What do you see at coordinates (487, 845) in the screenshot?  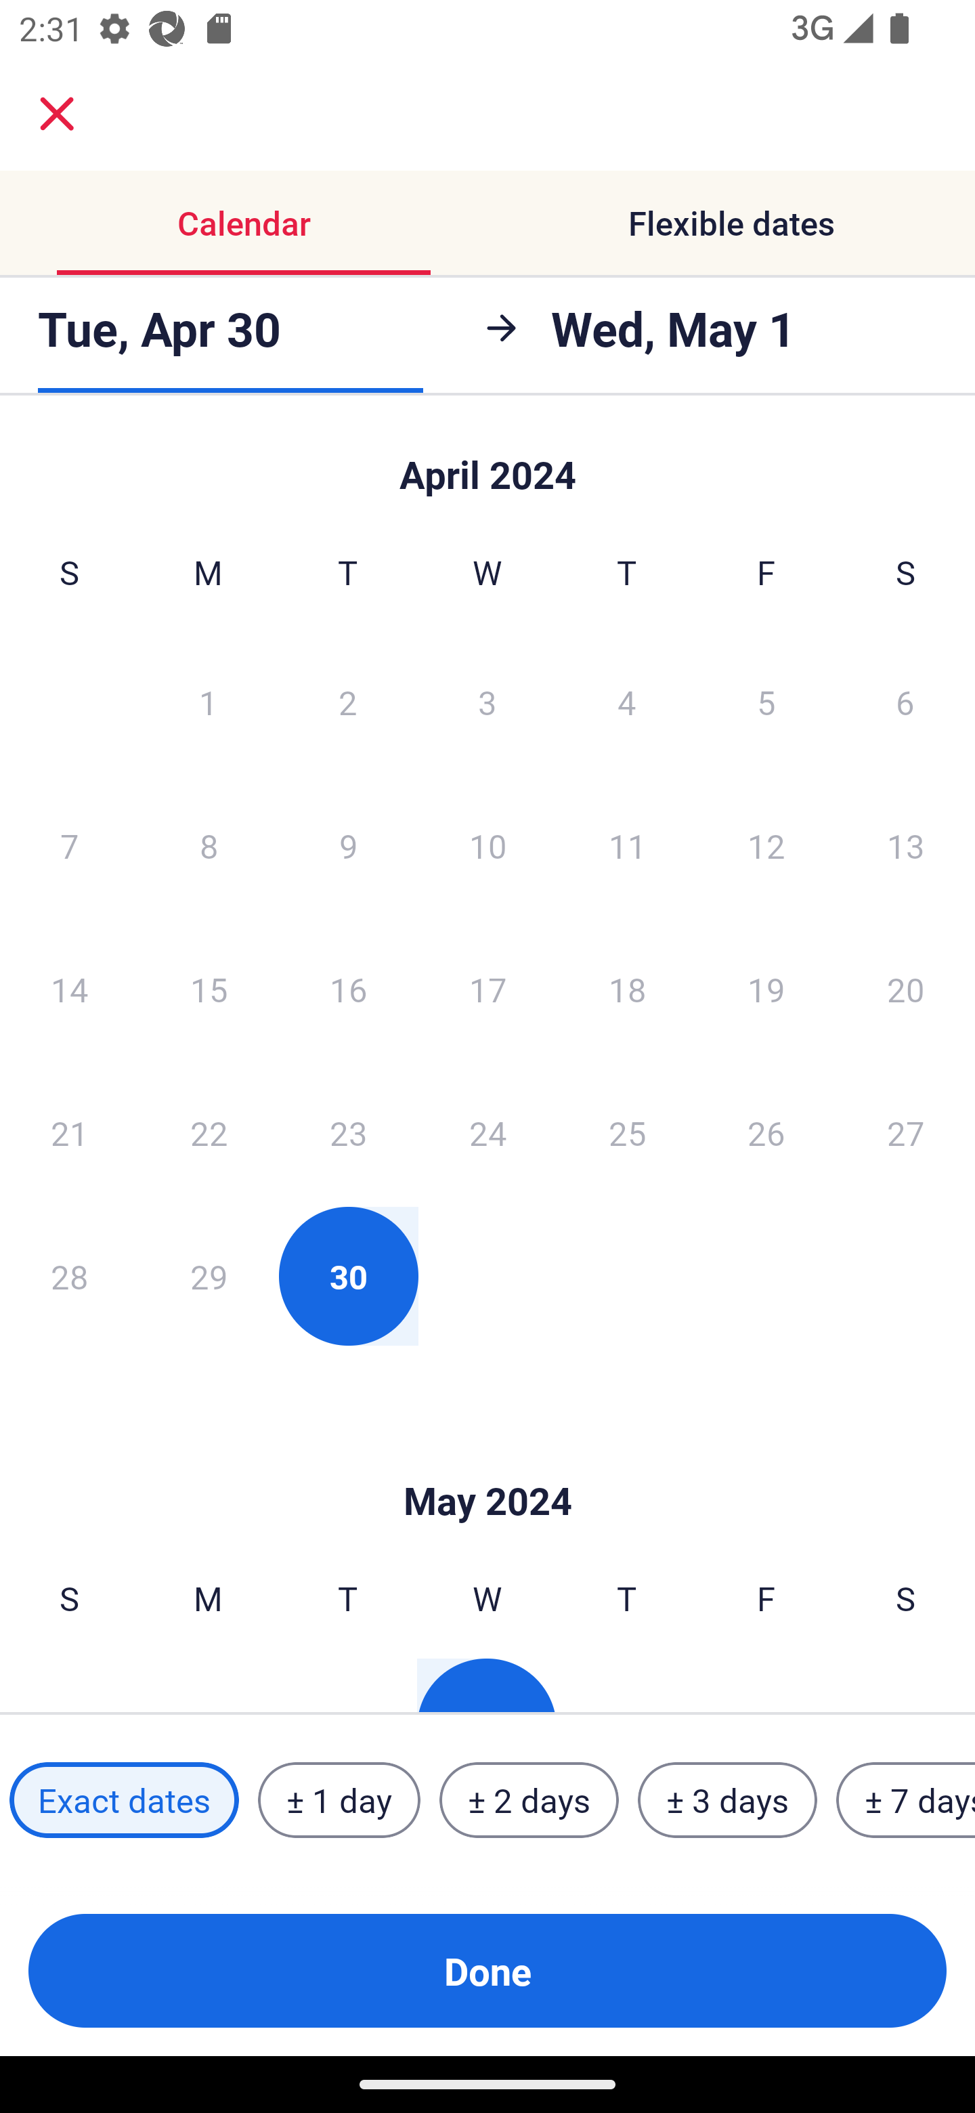 I see `10 Wednesday, April 10, 2024` at bounding box center [487, 845].